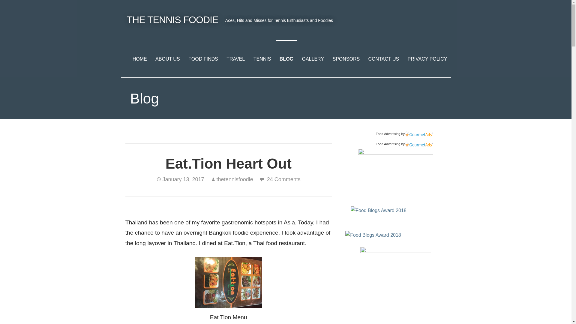 The width and height of the screenshot is (576, 324). Describe the element at coordinates (235, 179) in the screenshot. I see `thetennisfoodie` at that location.